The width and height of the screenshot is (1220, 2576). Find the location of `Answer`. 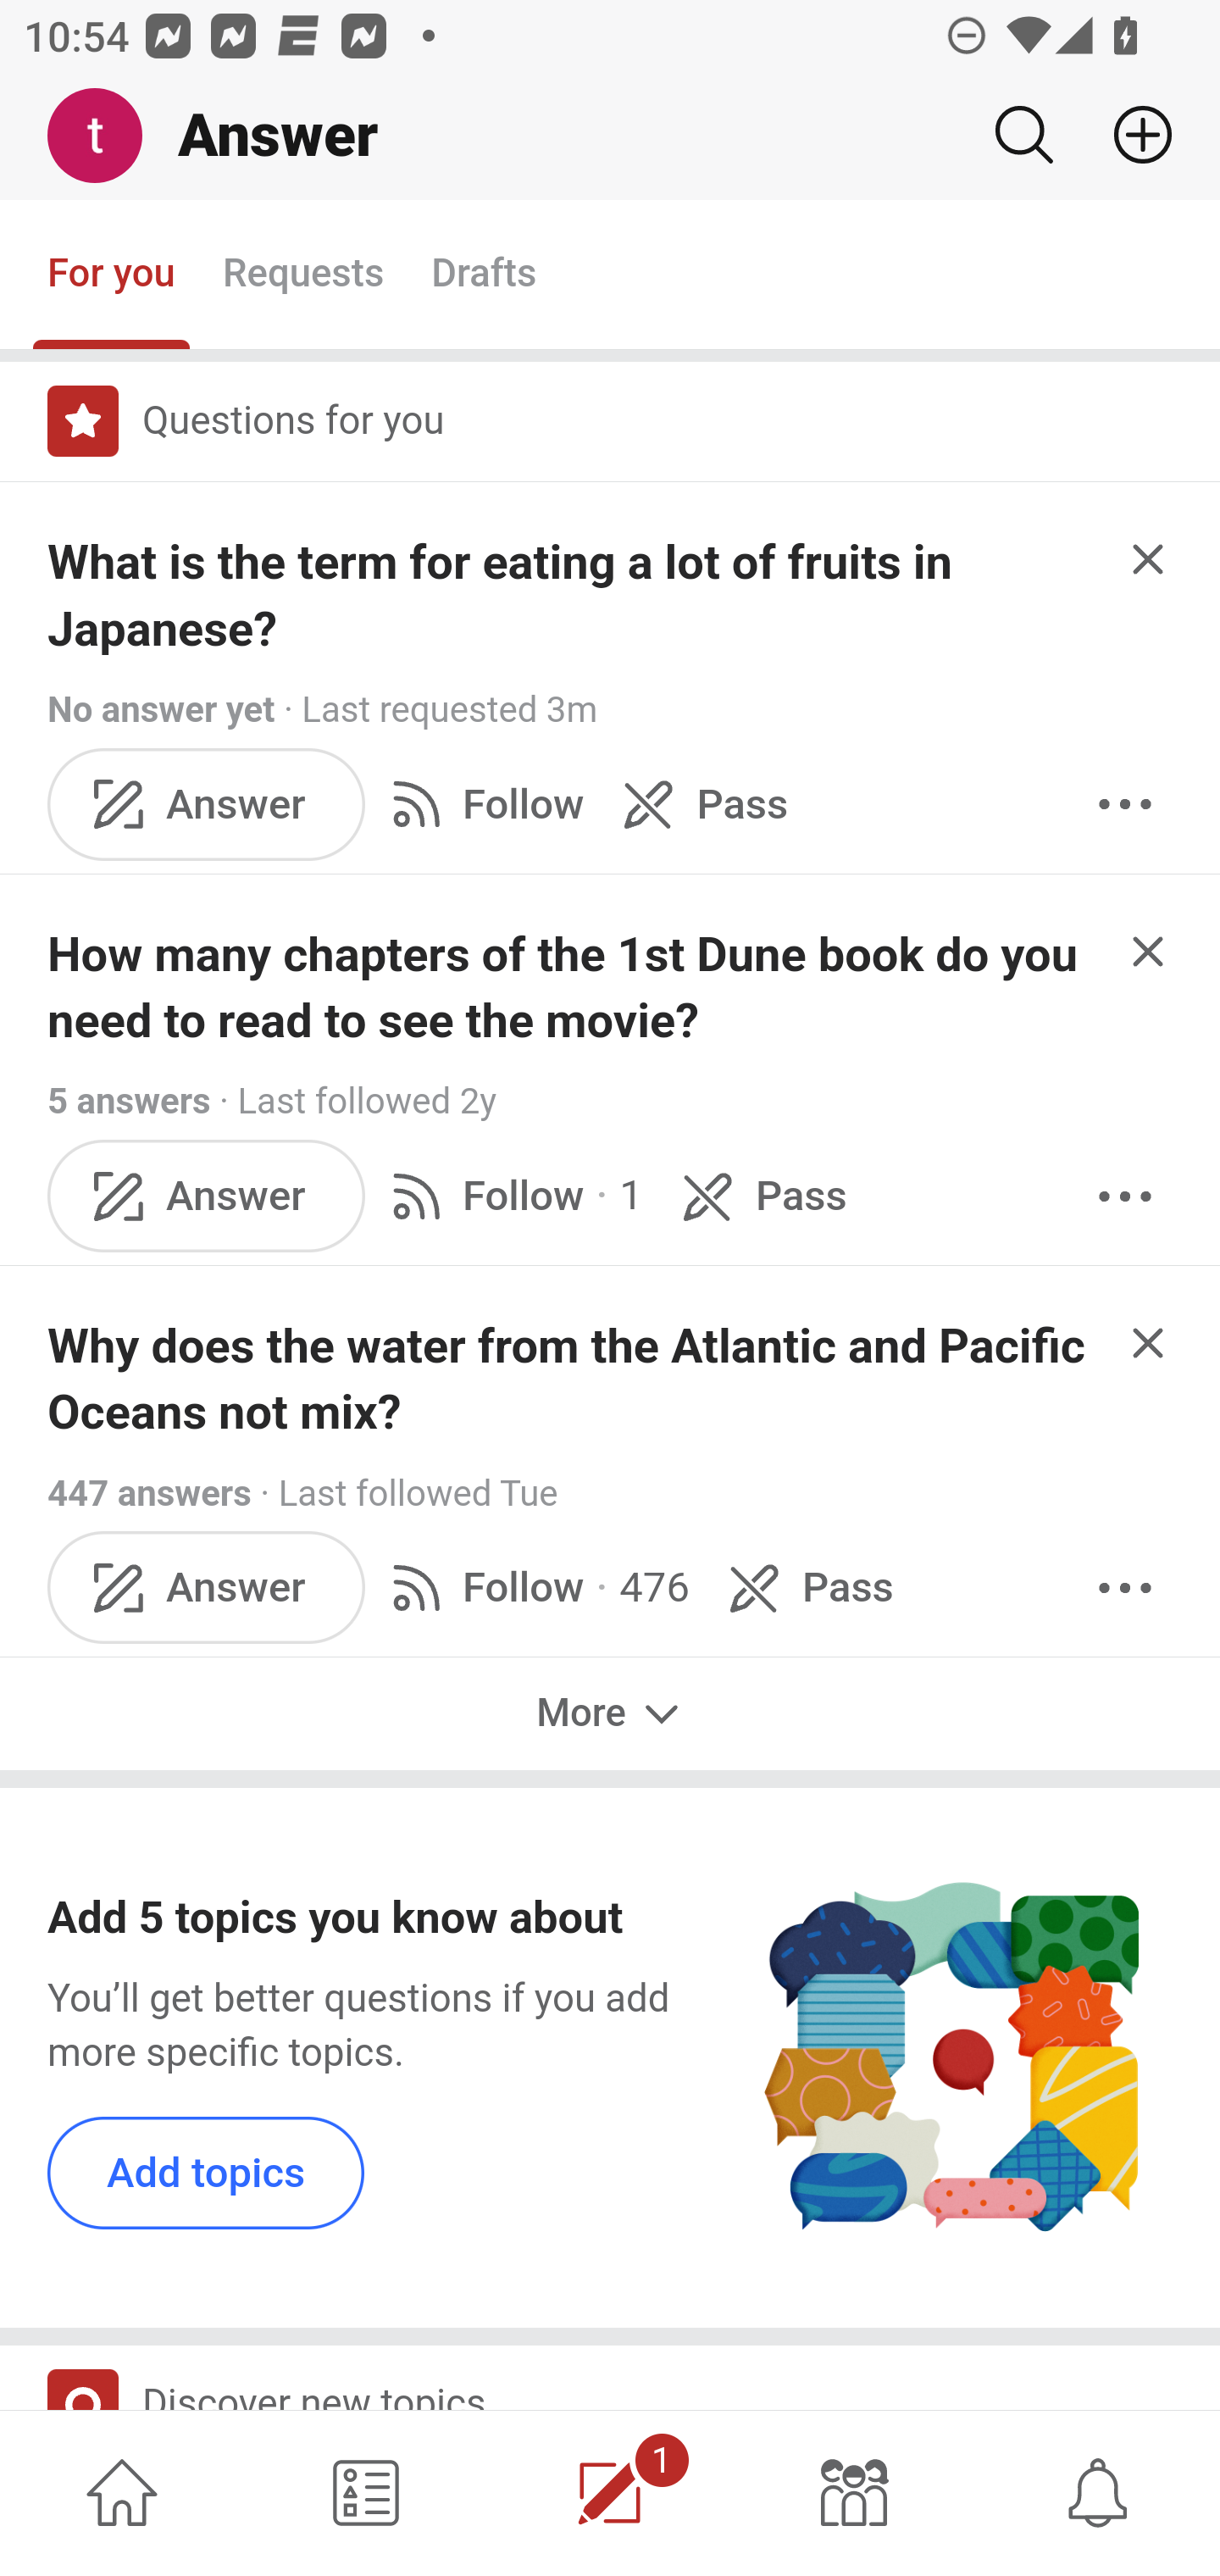

Answer is located at coordinates (207, 802).